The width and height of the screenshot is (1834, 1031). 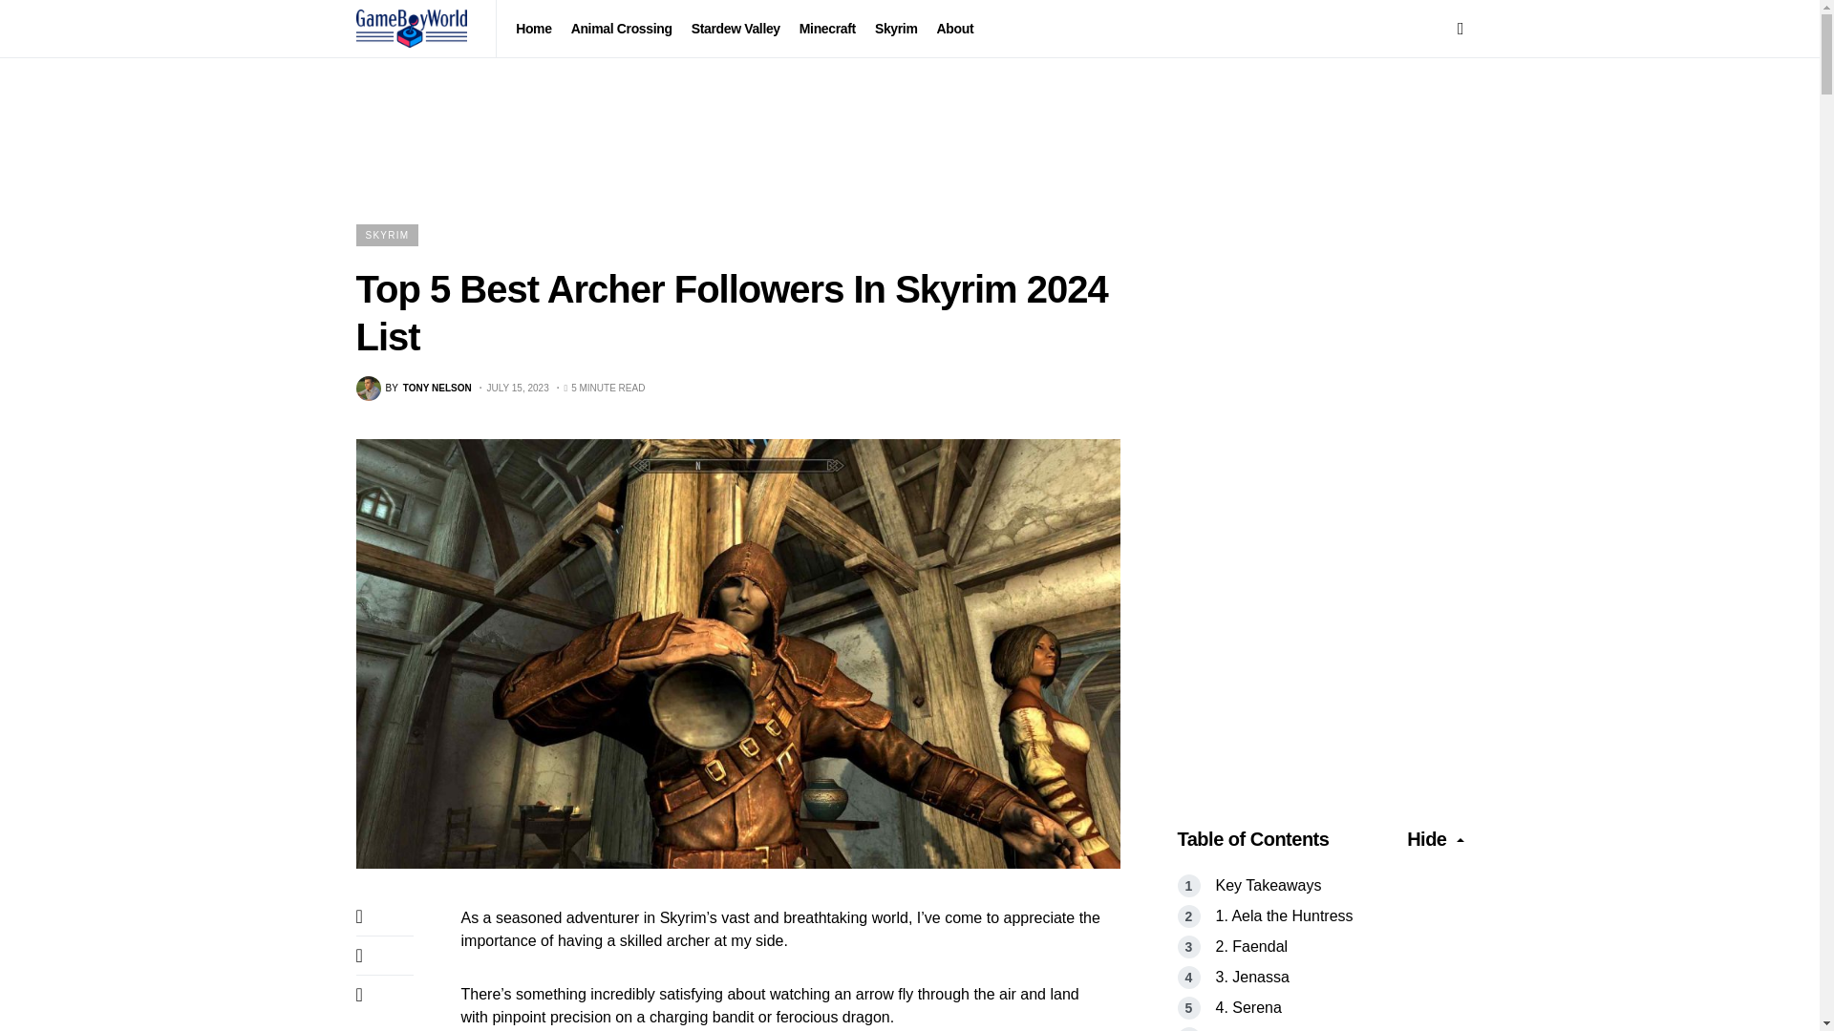 I want to click on Minecraft, so click(x=386, y=235).